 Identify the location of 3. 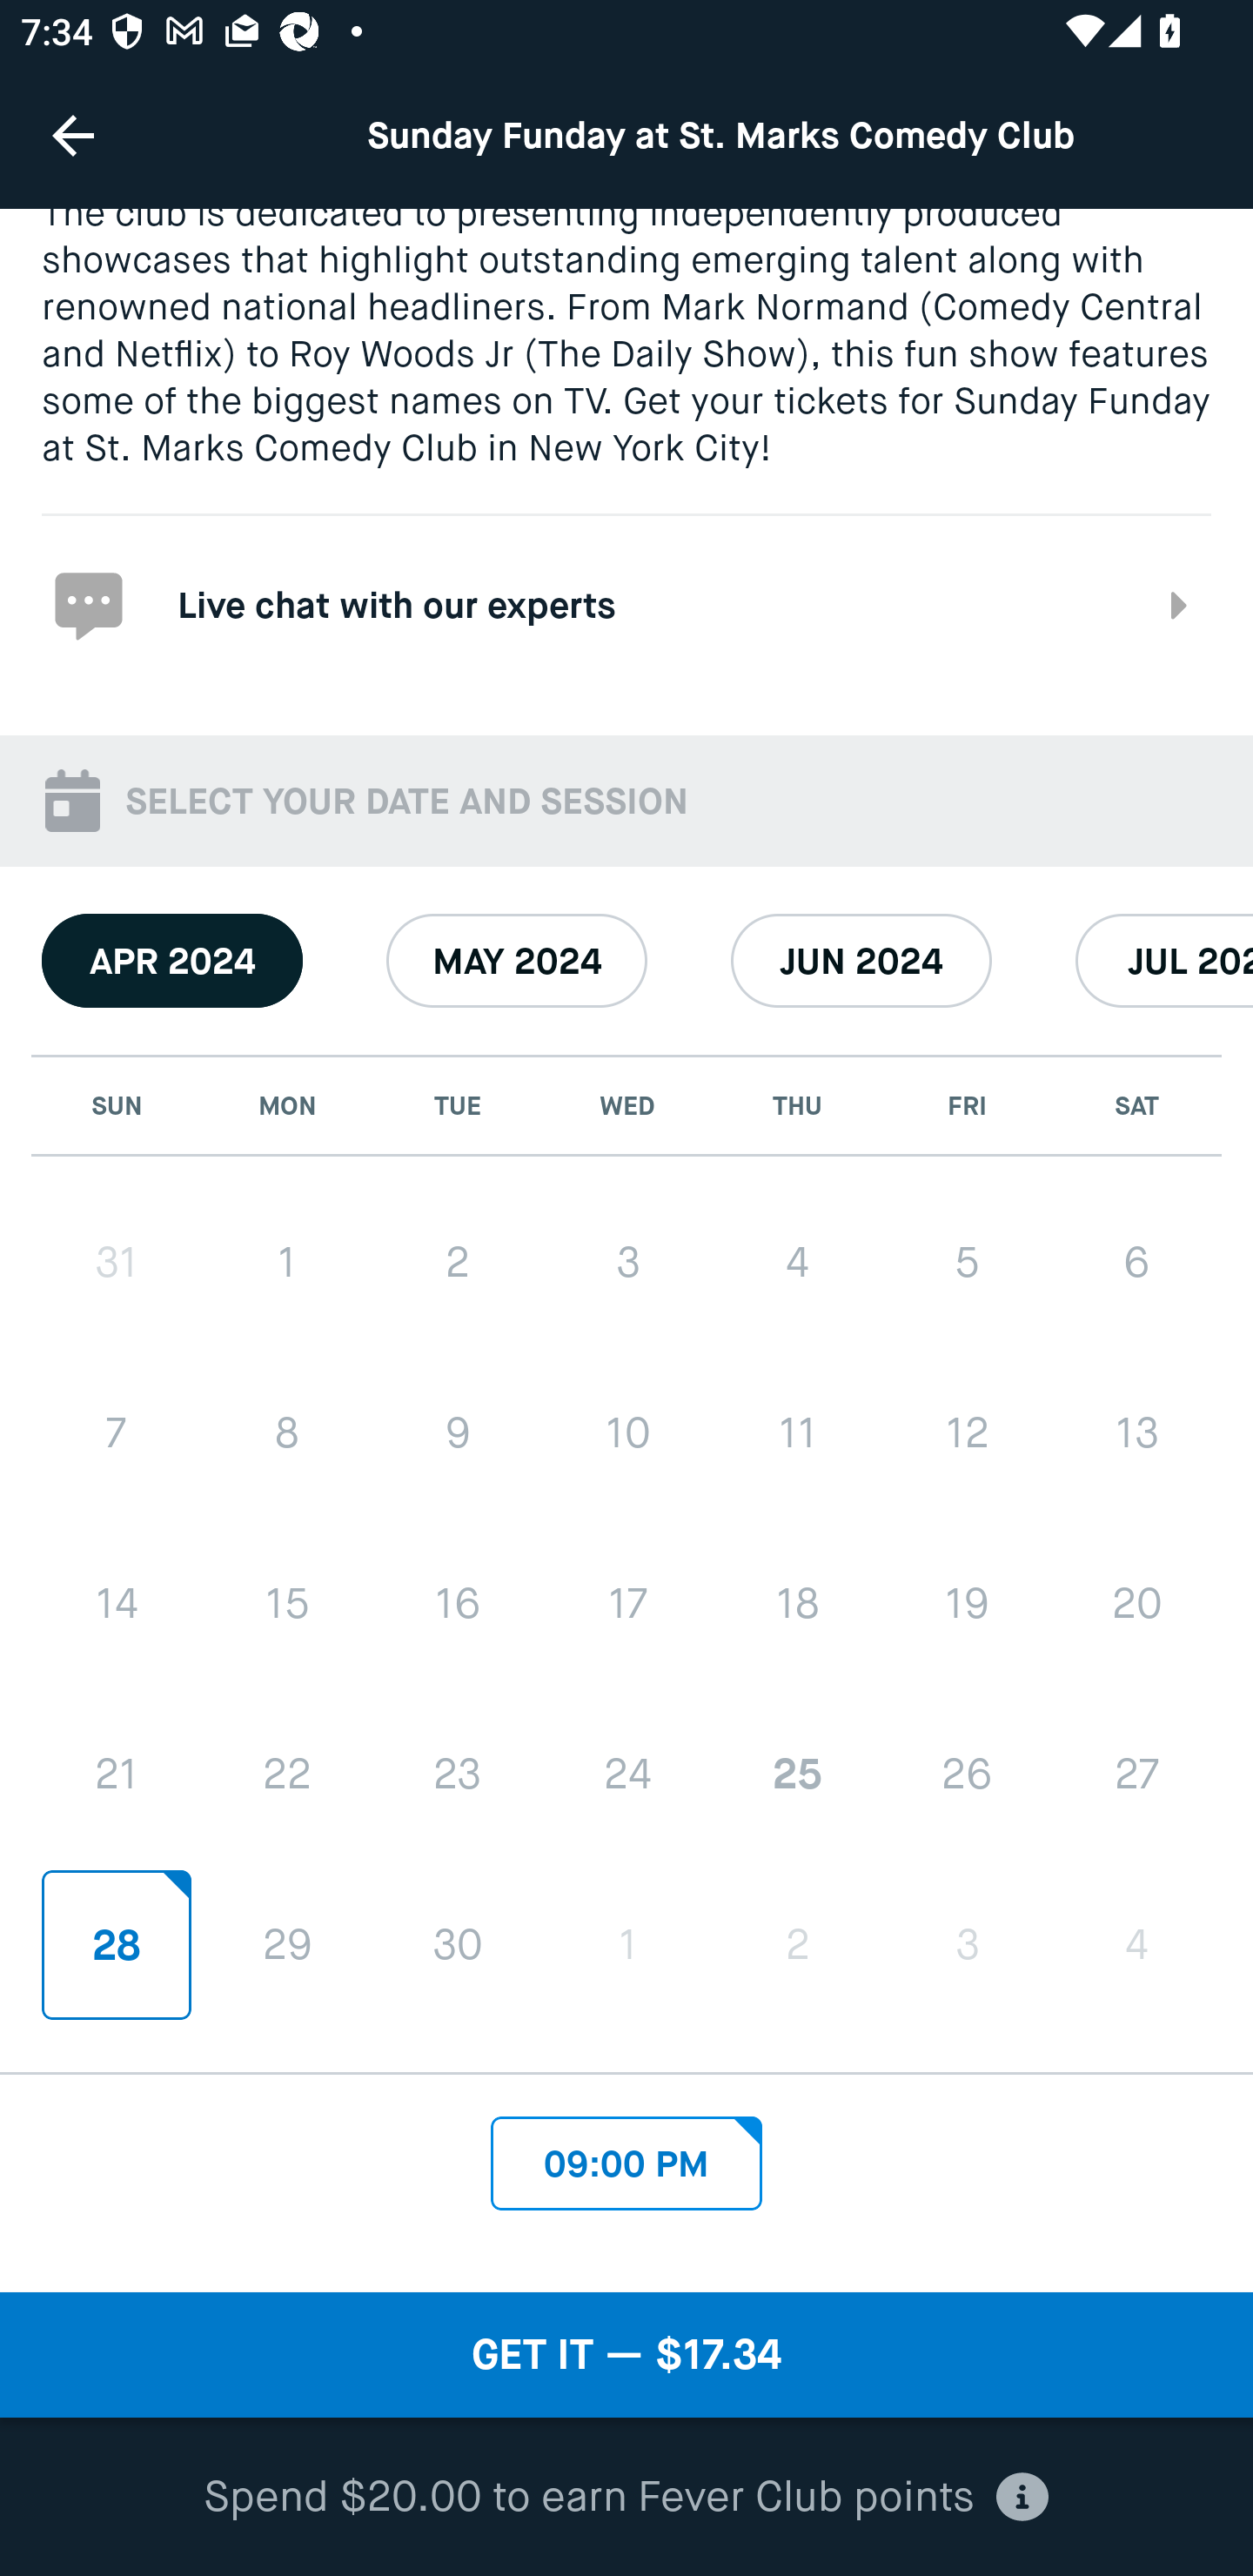
(627, 1262).